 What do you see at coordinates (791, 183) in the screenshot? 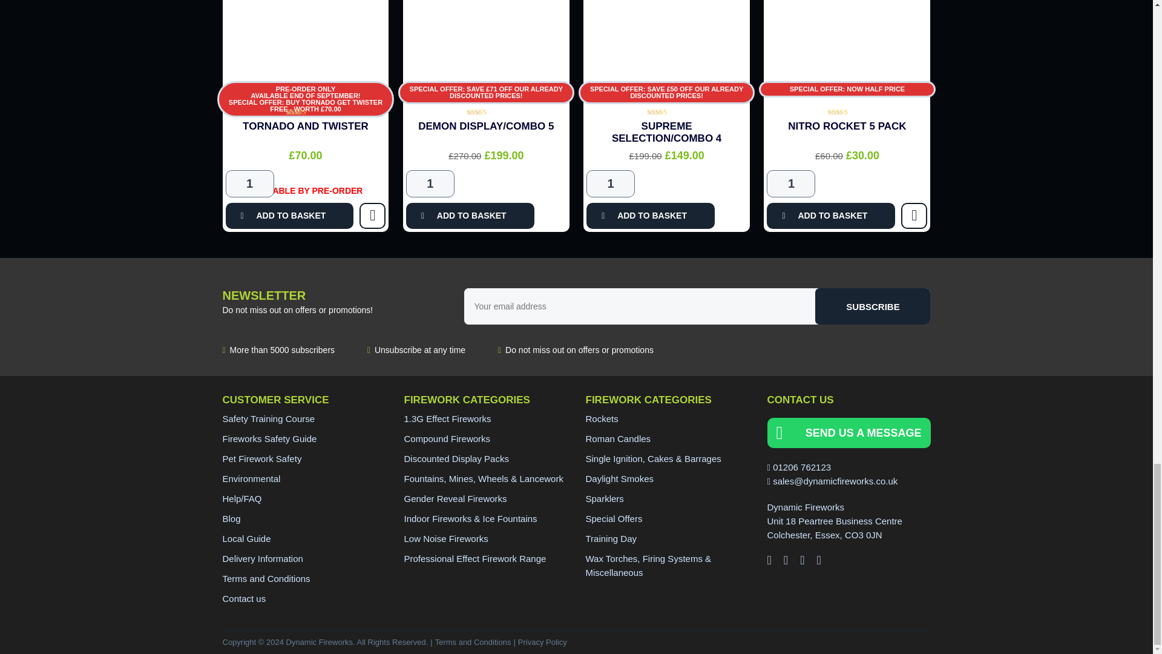
I see `1` at bounding box center [791, 183].